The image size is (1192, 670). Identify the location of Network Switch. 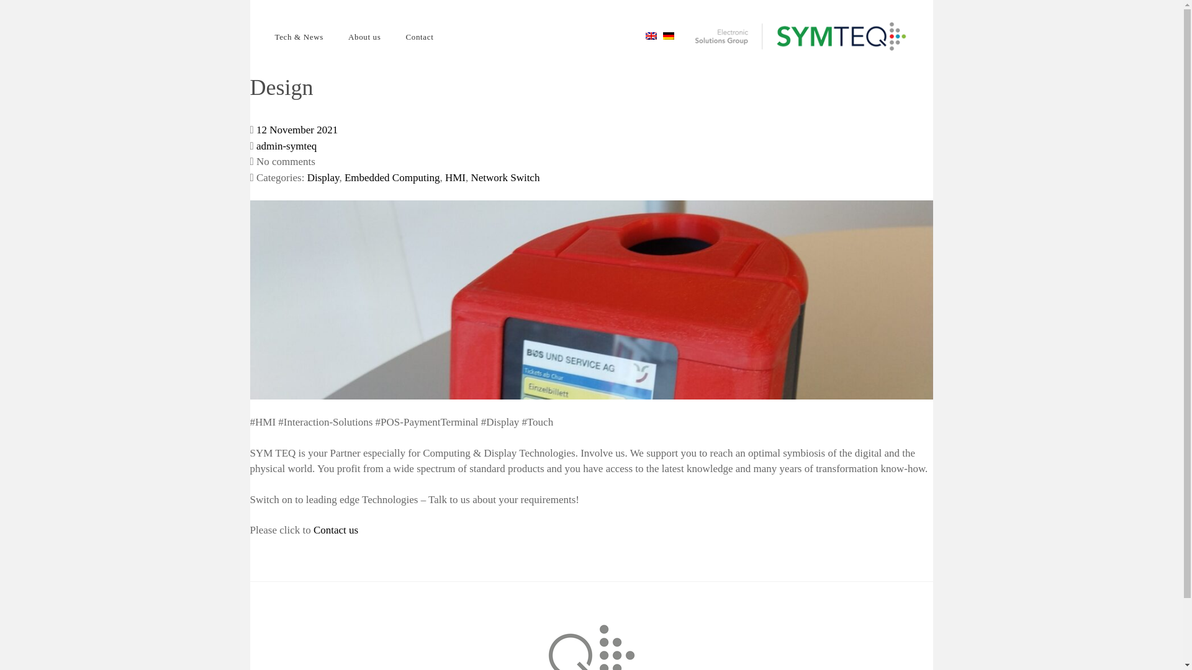
(505, 177).